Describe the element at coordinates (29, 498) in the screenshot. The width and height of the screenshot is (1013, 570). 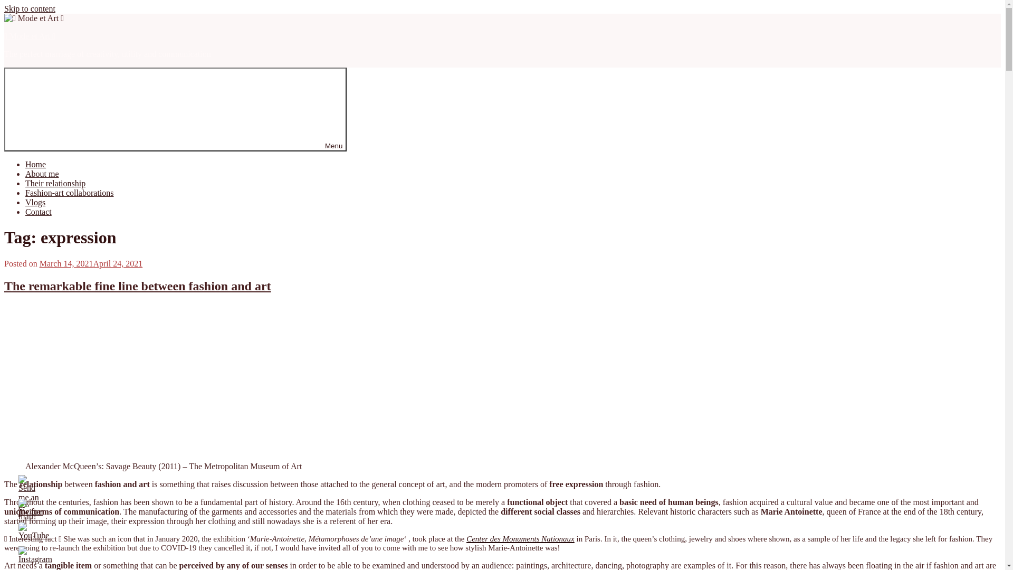
I see `Send me an e-mail!` at that location.